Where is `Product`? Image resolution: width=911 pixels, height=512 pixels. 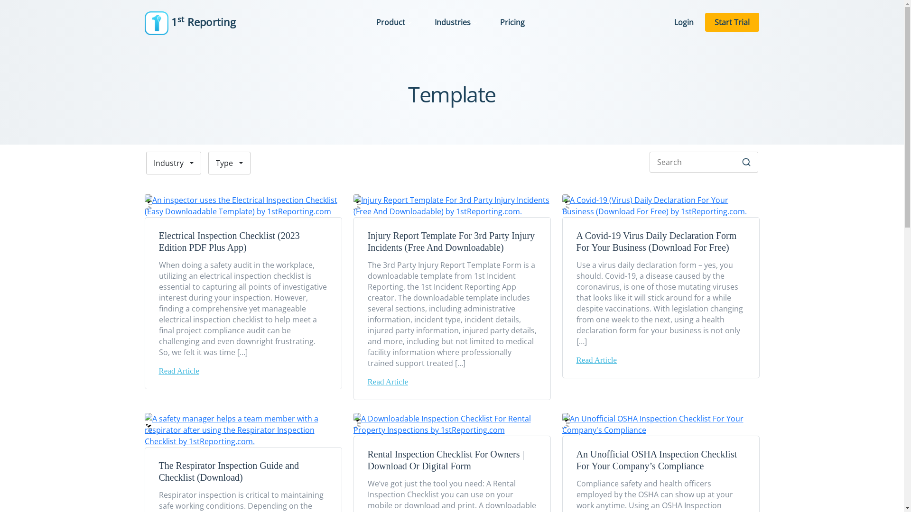
Product is located at coordinates (394, 22).